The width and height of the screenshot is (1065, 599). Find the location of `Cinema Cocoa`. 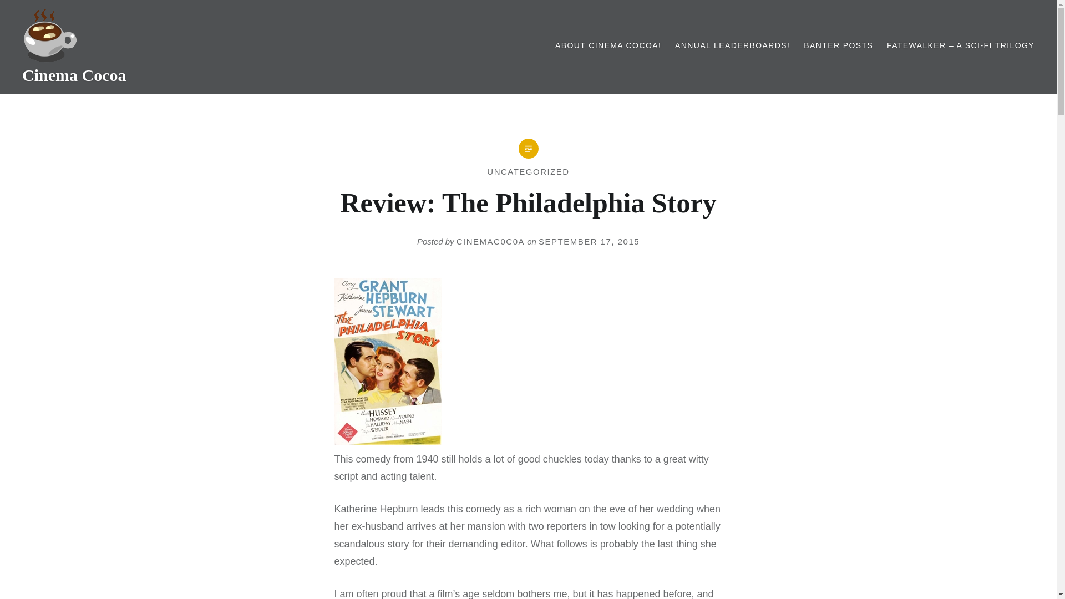

Cinema Cocoa is located at coordinates (74, 75).